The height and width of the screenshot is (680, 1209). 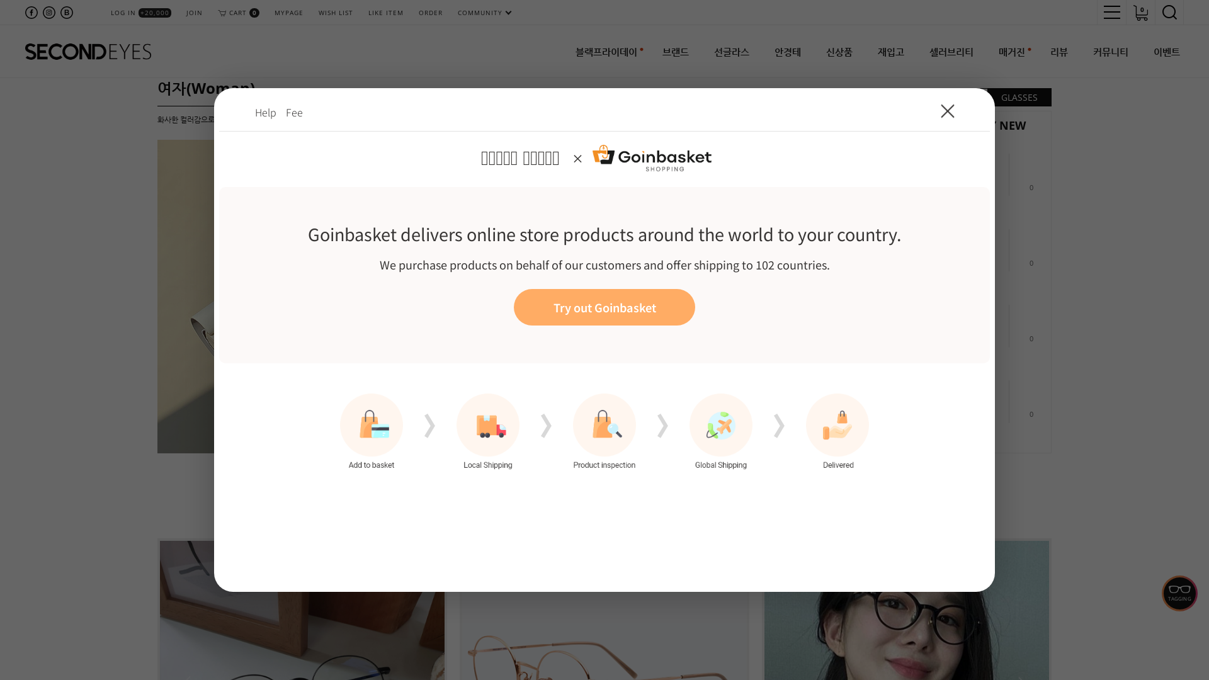 What do you see at coordinates (1169, 13) in the screenshot?
I see ` ` at bounding box center [1169, 13].